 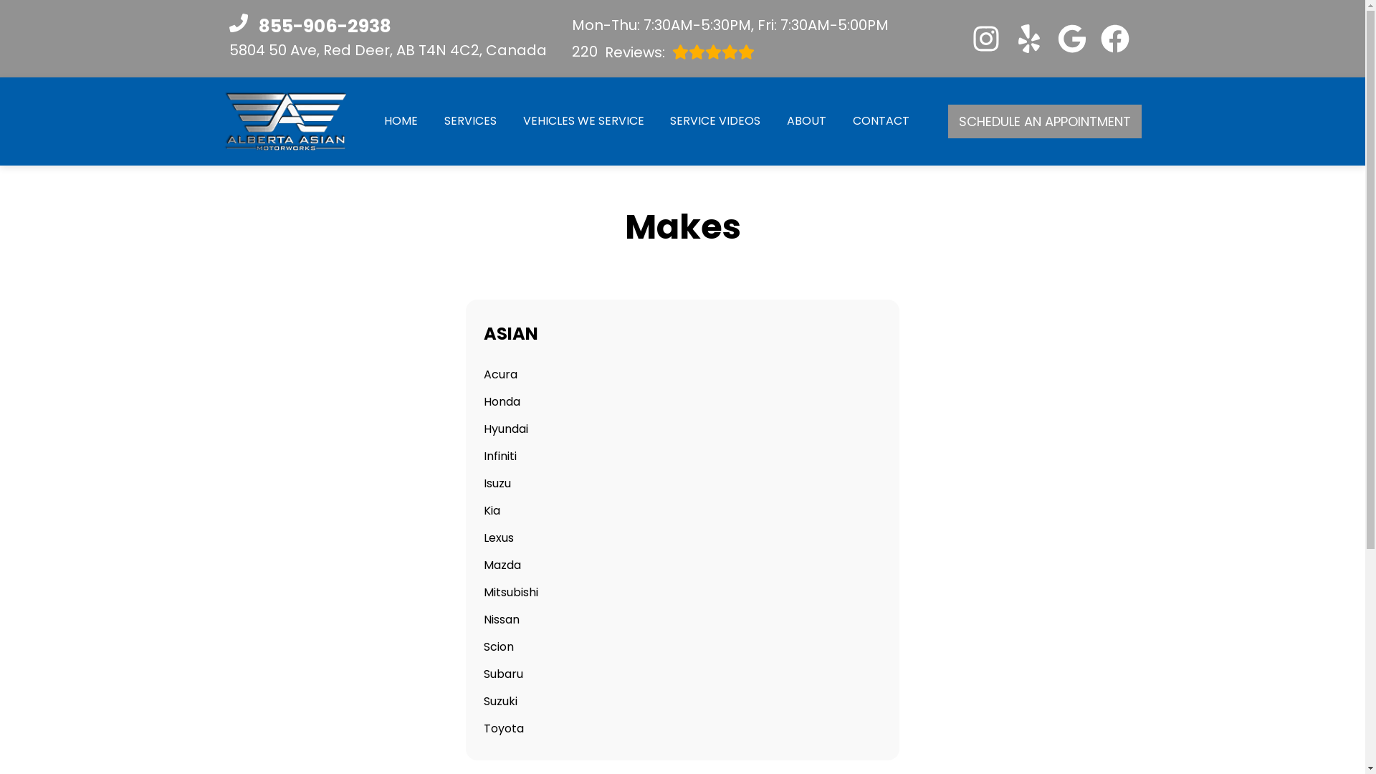 I want to click on Call Alberta Asian Motorworks, so click(x=388, y=27).